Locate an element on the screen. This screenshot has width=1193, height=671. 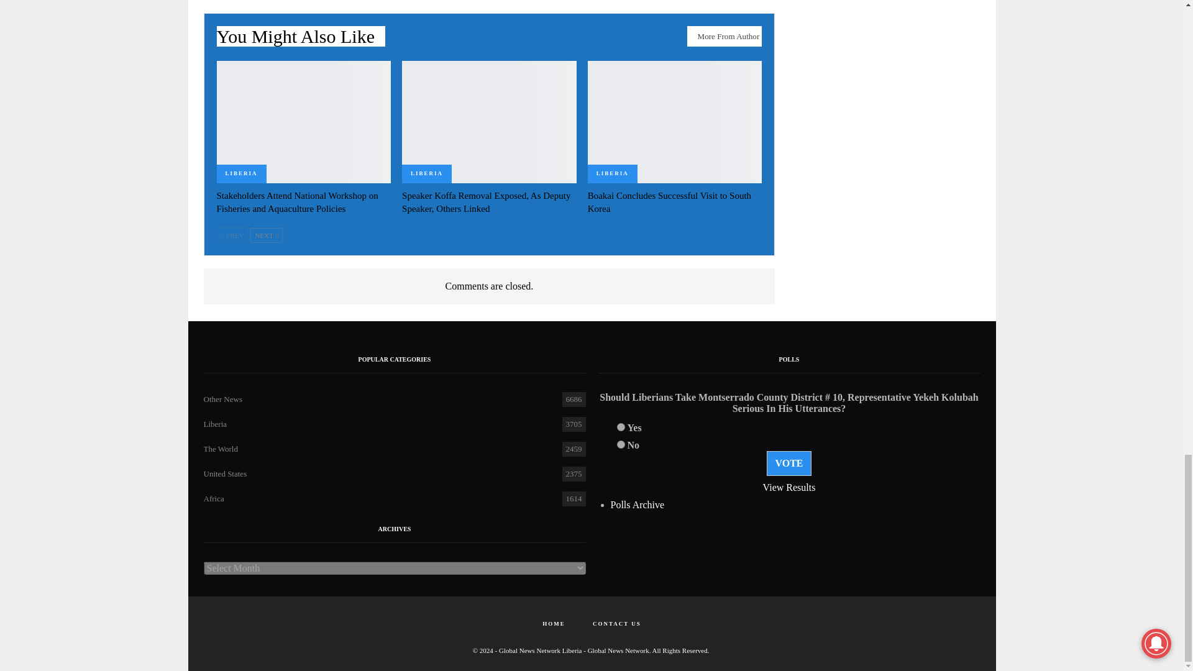
You Might Also Like is located at coordinates (301, 40).